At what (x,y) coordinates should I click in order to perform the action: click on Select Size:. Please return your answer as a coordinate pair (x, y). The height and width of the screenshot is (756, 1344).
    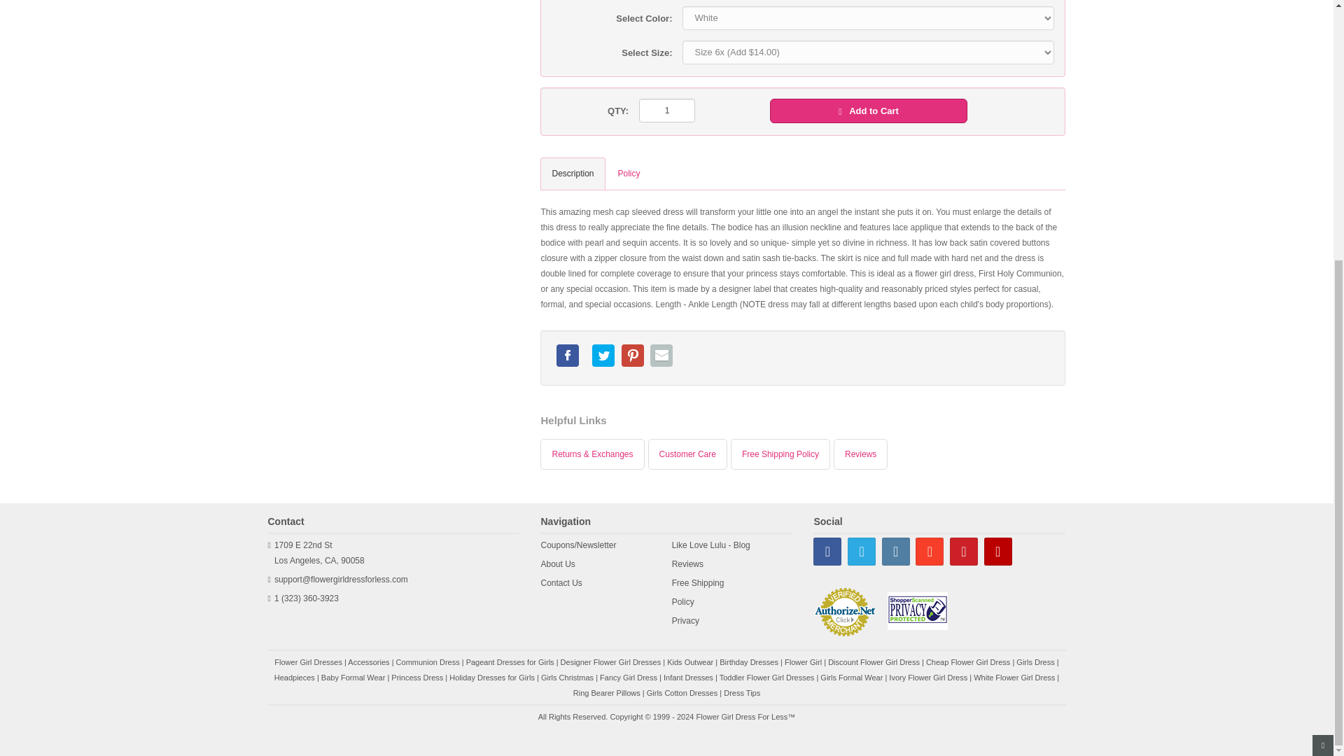
    Looking at the image, I should click on (606, 50).